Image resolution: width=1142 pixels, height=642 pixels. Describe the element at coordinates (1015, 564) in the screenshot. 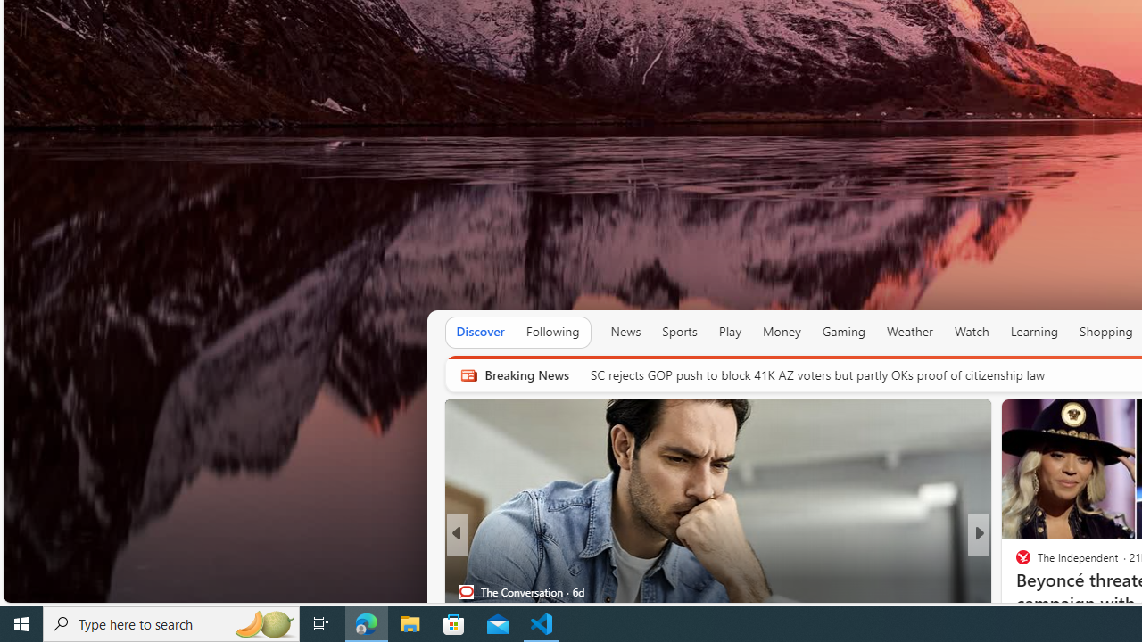

I see `Hollywood Reporter` at that location.